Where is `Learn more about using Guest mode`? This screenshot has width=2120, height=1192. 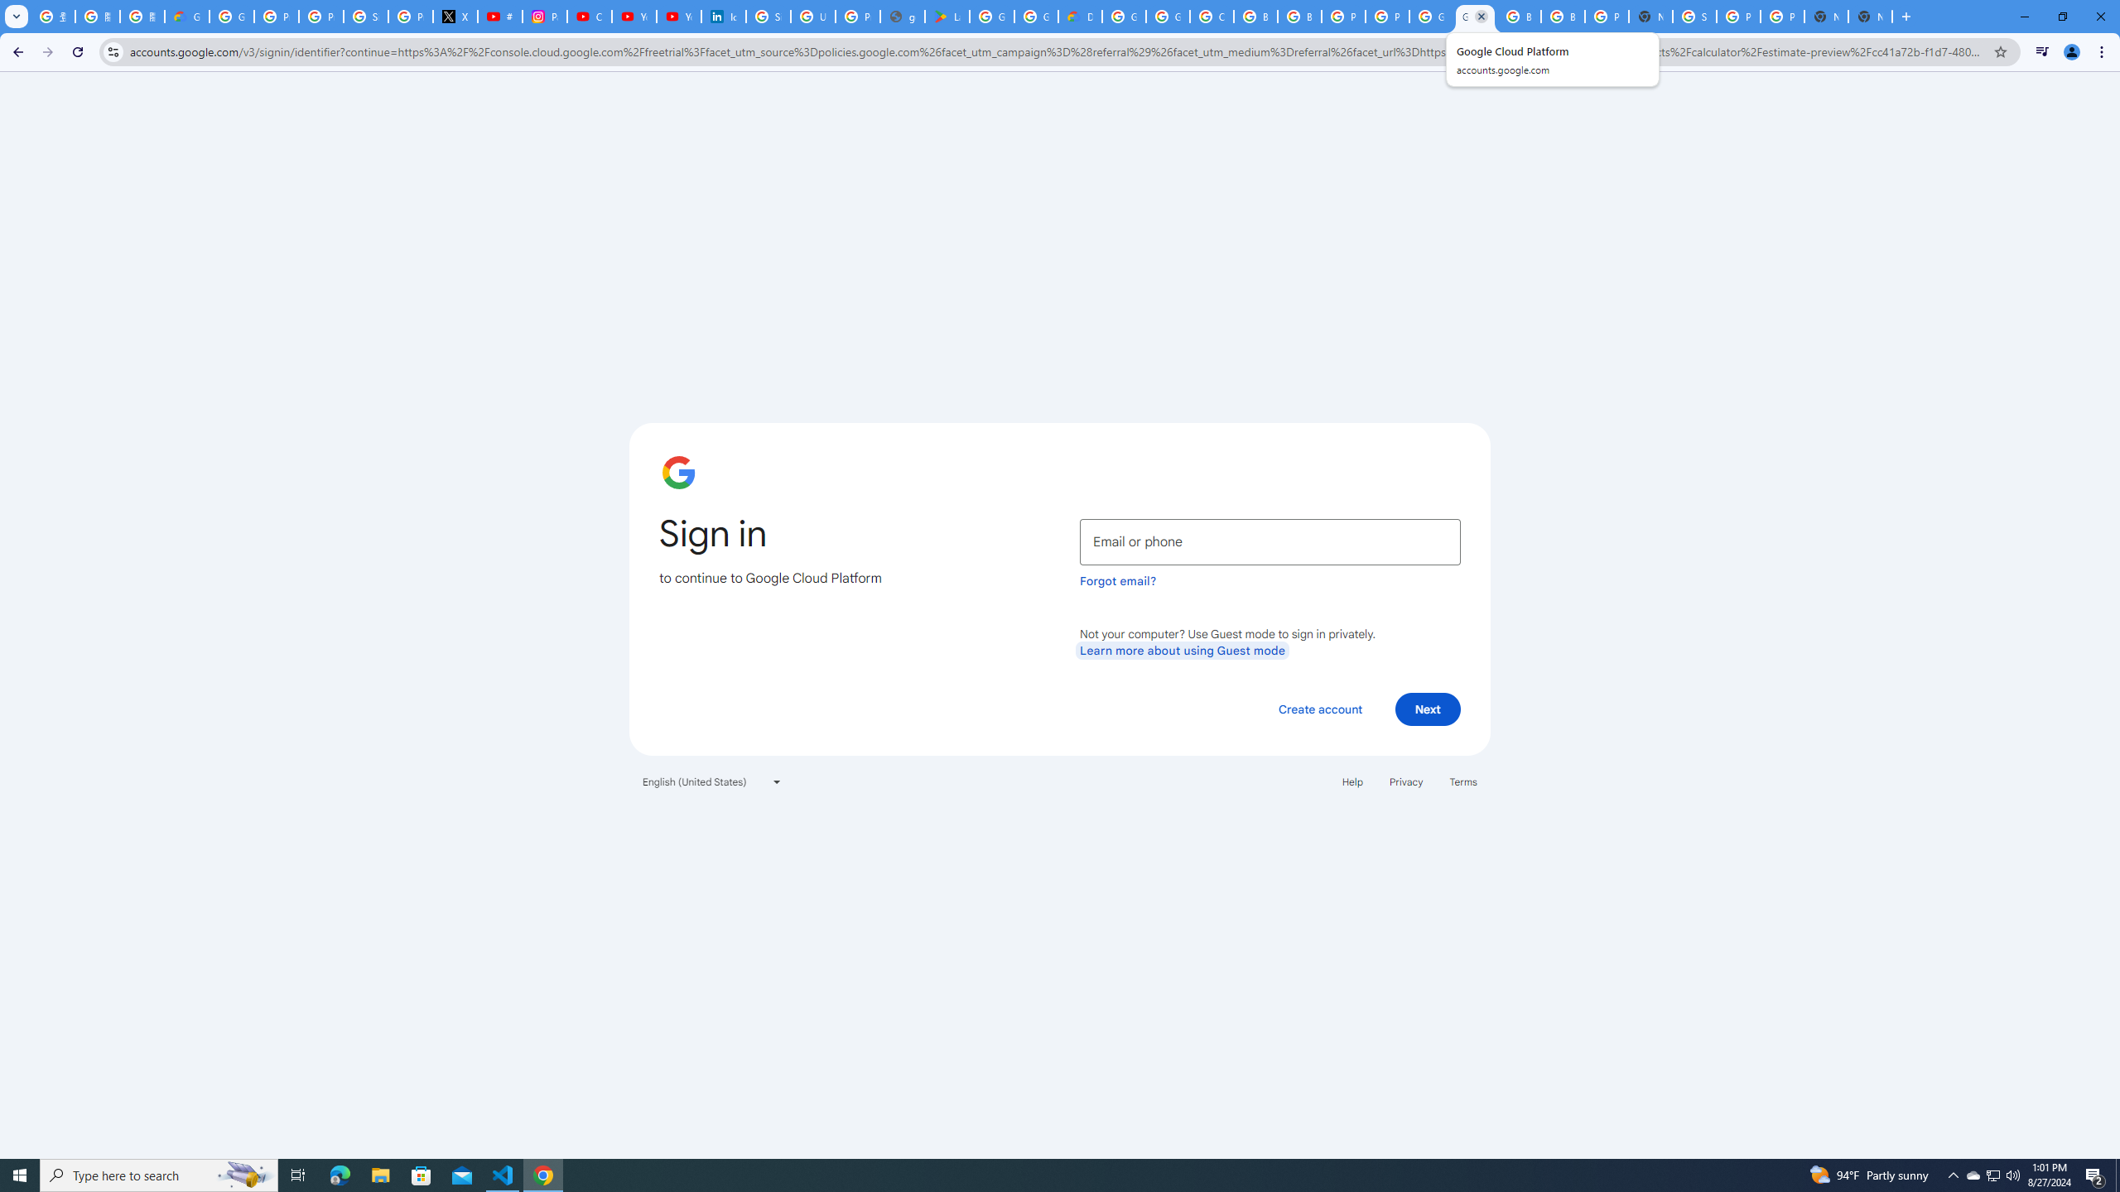 Learn more about using Guest mode is located at coordinates (1183, 650).